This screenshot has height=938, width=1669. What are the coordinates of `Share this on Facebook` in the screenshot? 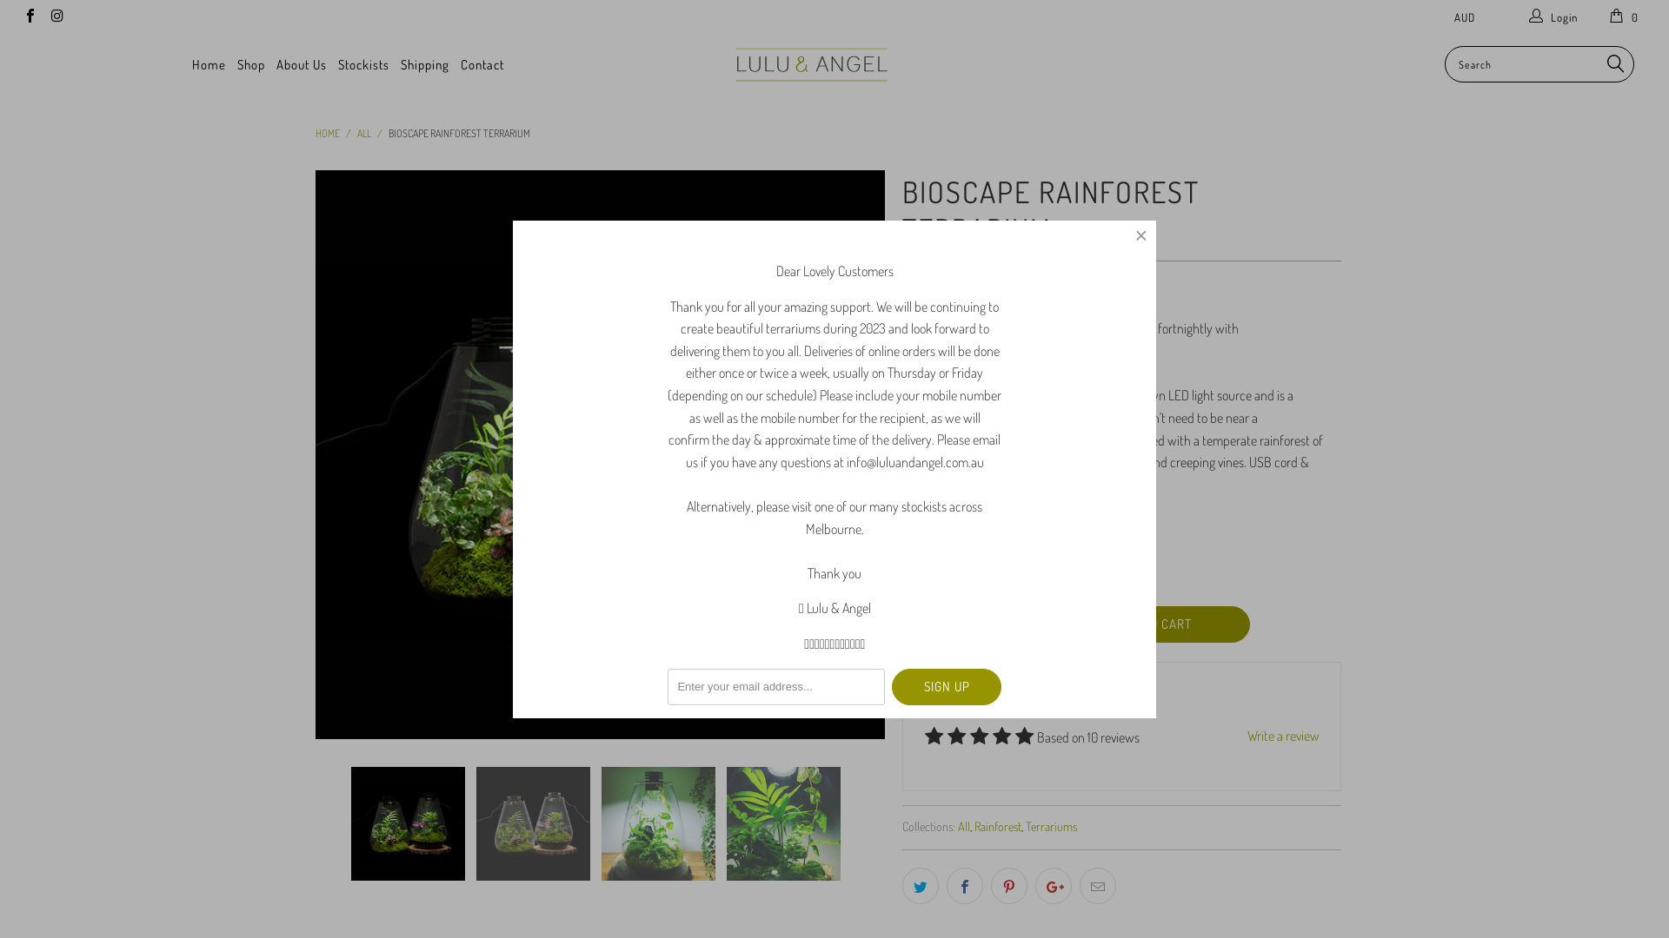 It's located at (964, 886).